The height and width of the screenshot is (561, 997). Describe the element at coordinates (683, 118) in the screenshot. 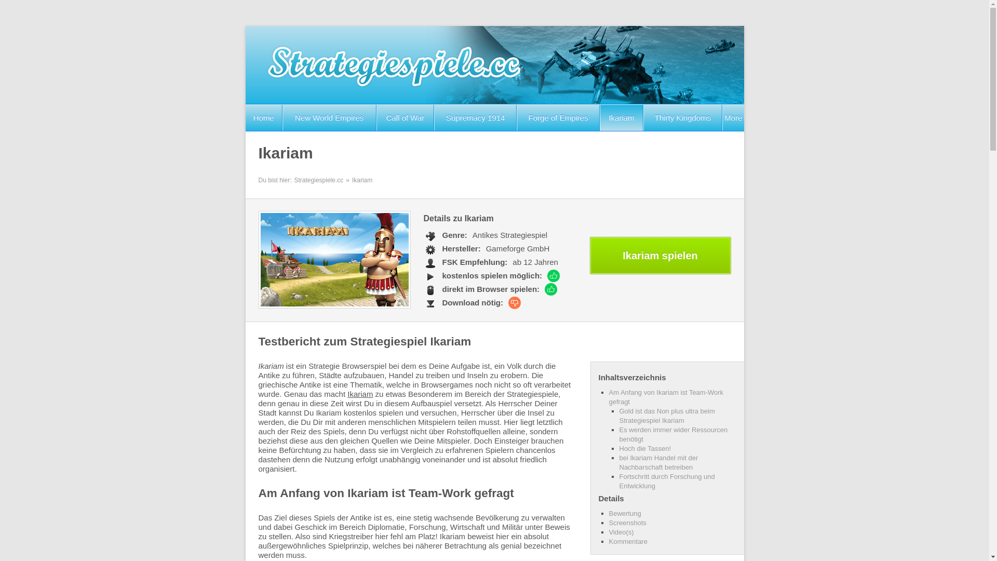

I see `Thirty Kingdoms` at that location.